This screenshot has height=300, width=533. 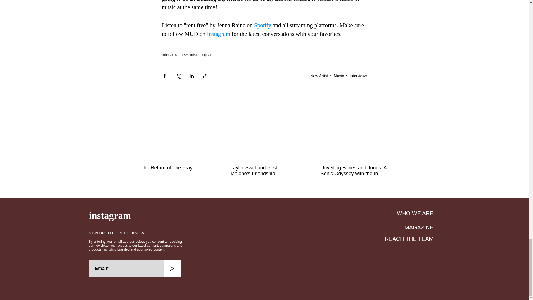 What do you see at coordinates (189, 55) in the screenshot?
I see `new artist` at bounding box center [189, 55].